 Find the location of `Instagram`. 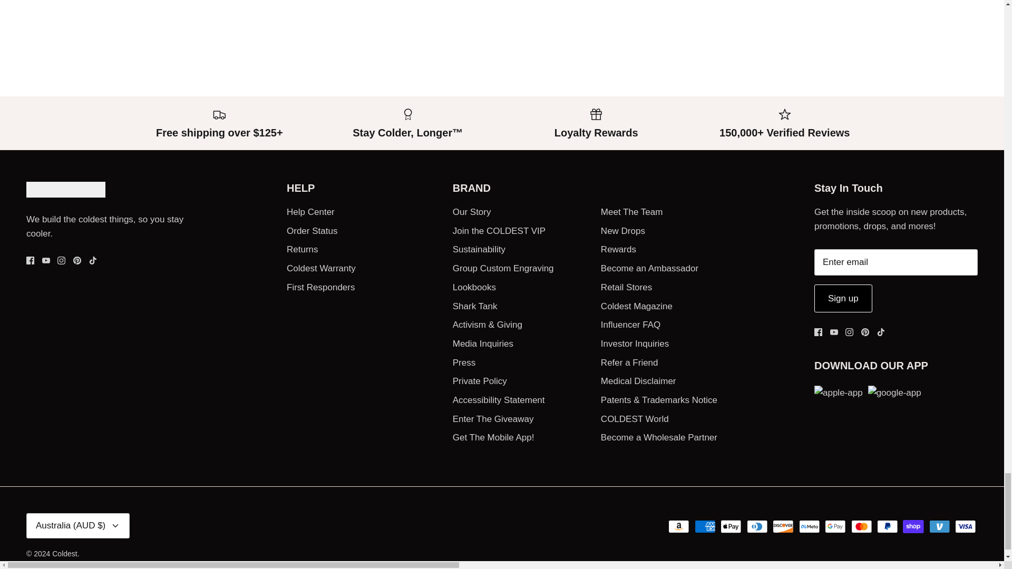

Instagram is located at coordinates (849, 332).